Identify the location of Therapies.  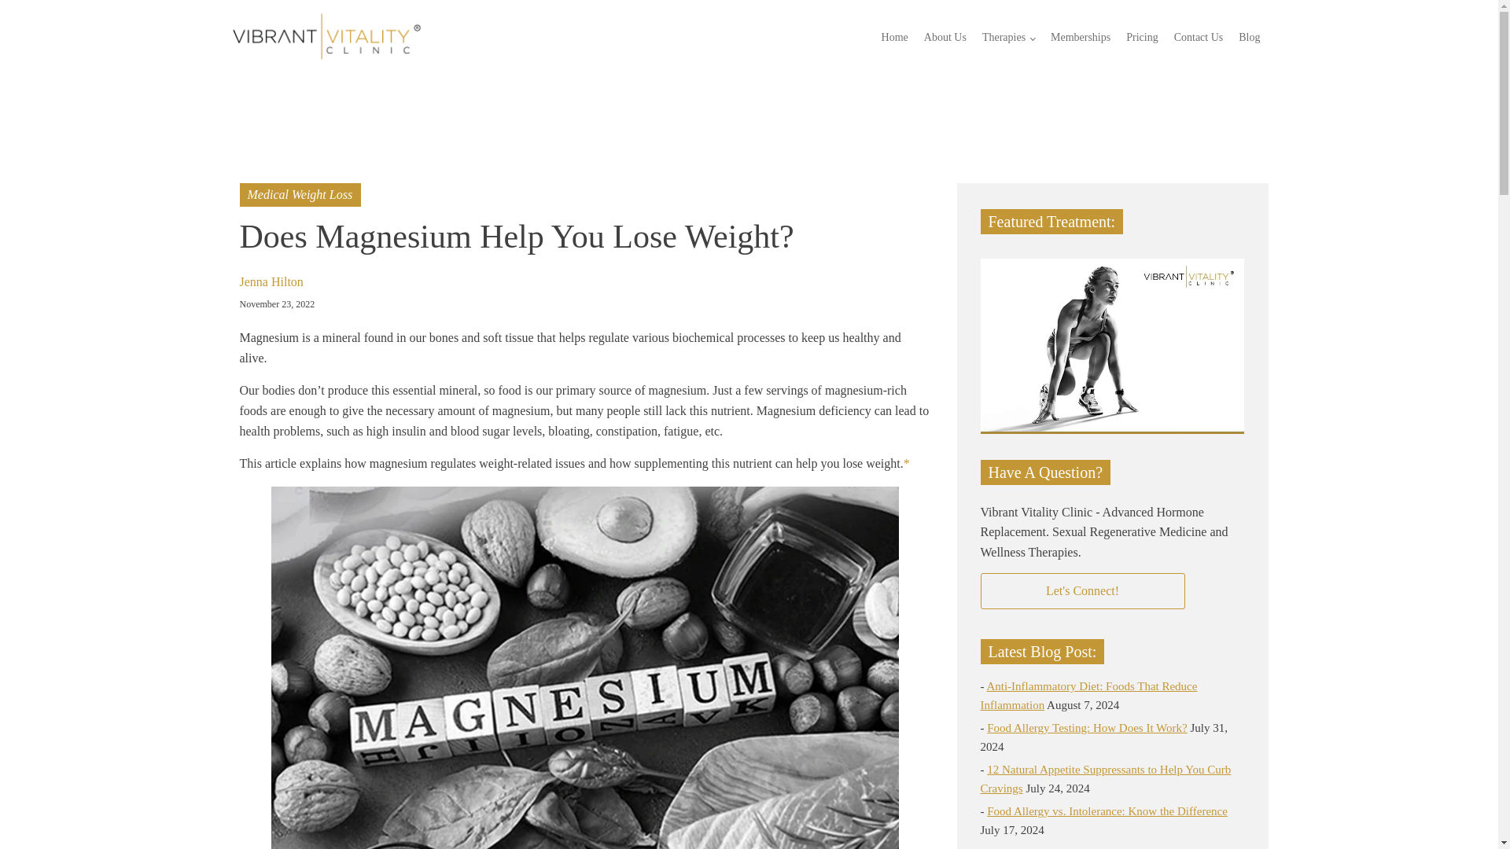
(1008, 38).